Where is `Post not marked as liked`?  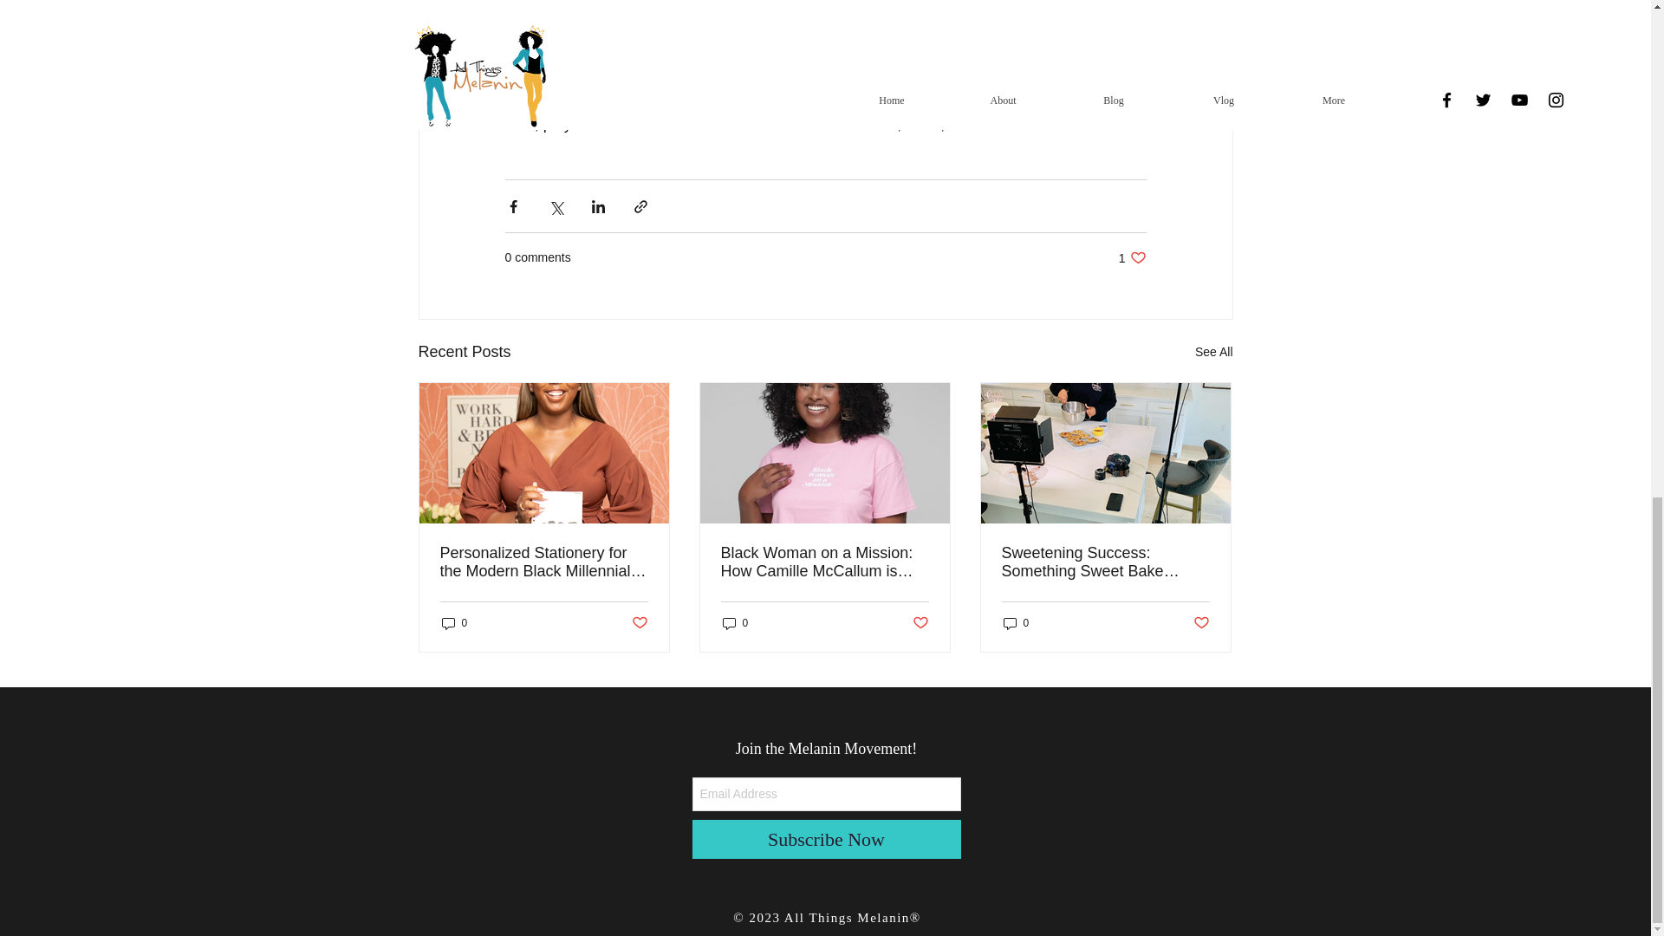 Post not marked as liked is located at coordinates (1201, 622).